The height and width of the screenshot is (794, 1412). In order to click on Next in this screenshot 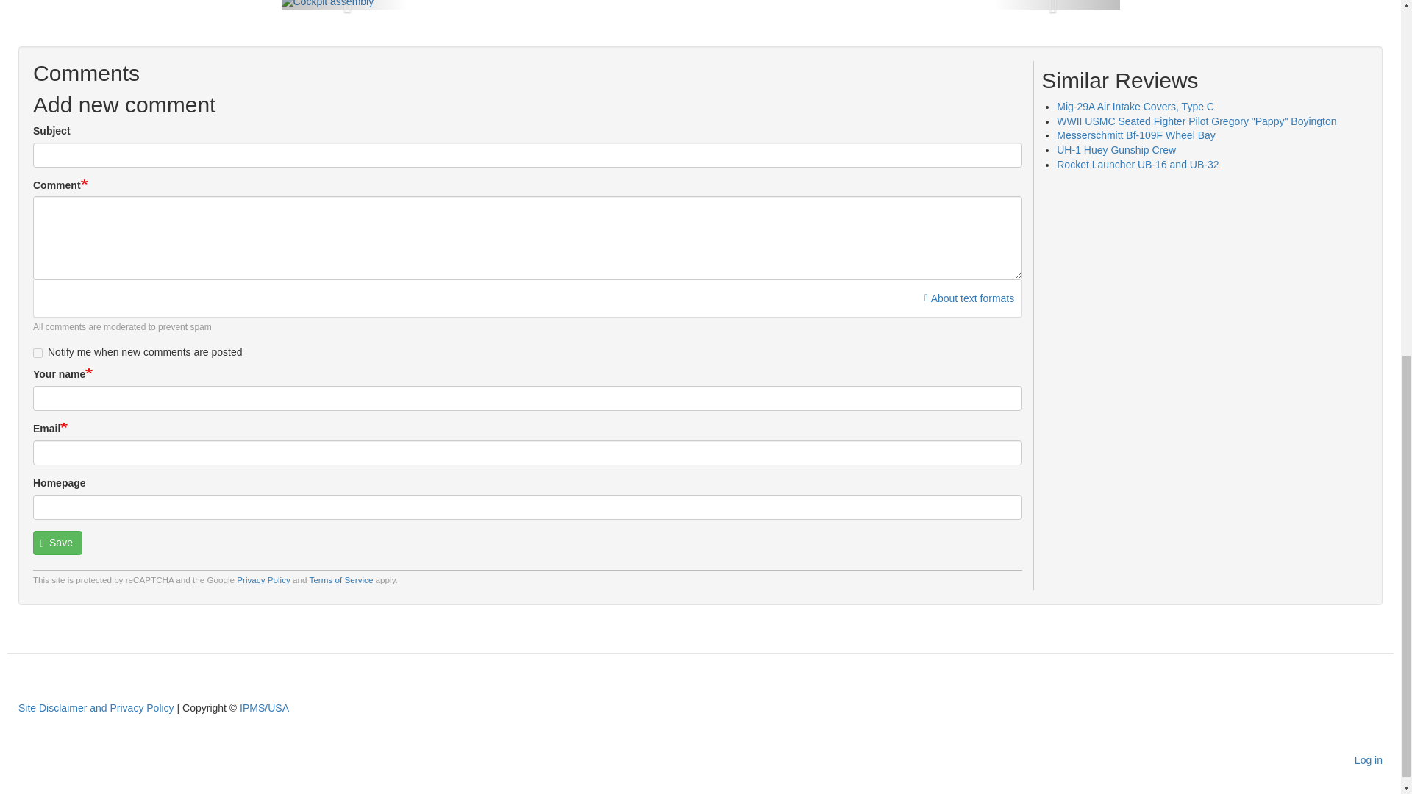, I will do `click(1056, 4)`.